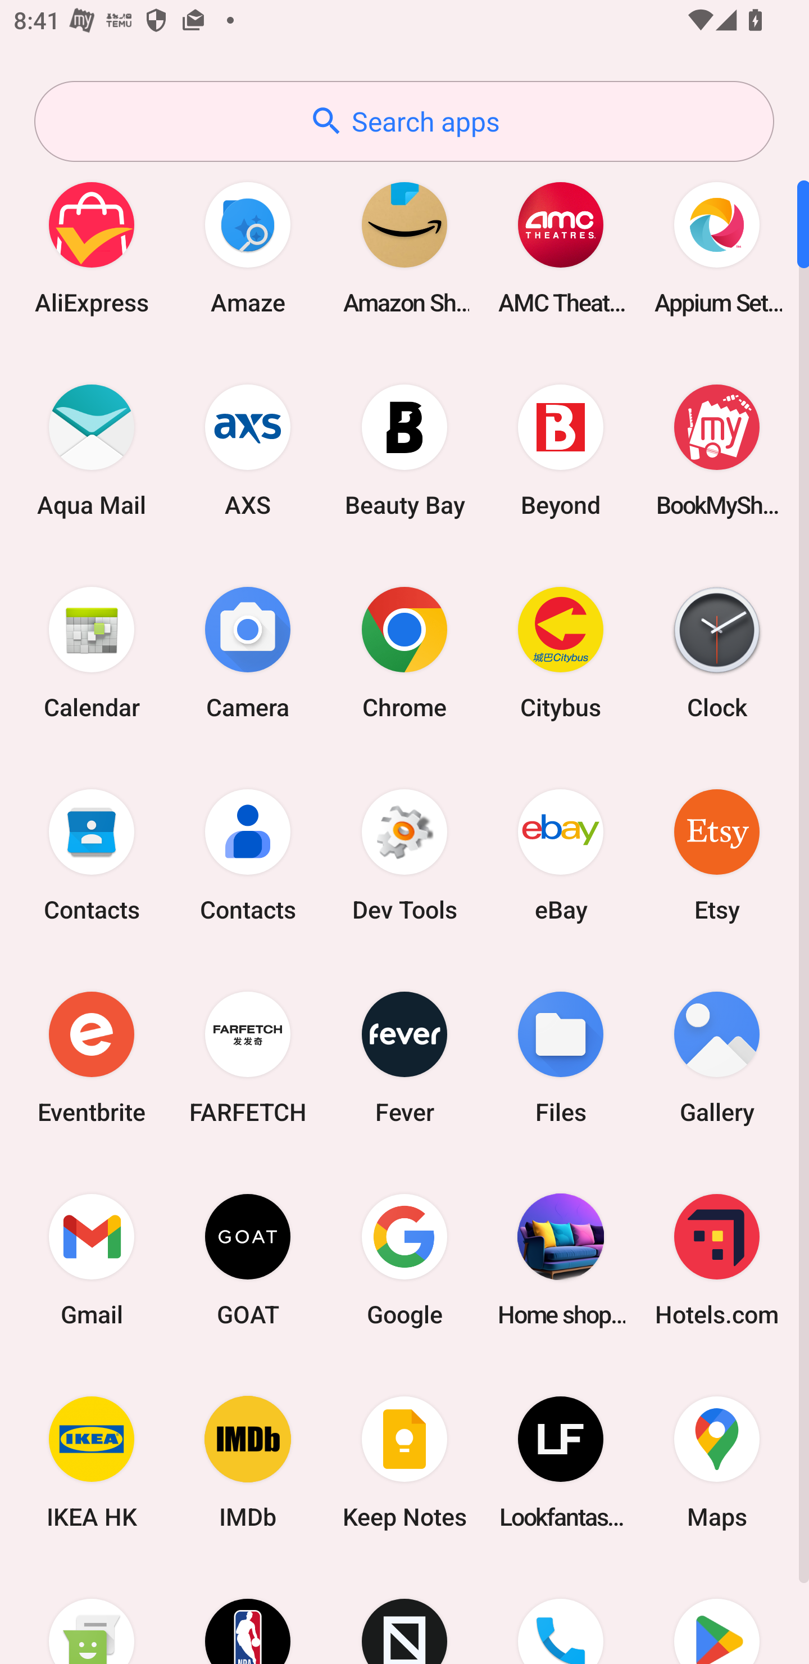 The width and height of the screenshot is (809, 1664). What do you see at coordinates (717, 652) in the screenshot?
I see `Clock` at bounding box center [717, 652].